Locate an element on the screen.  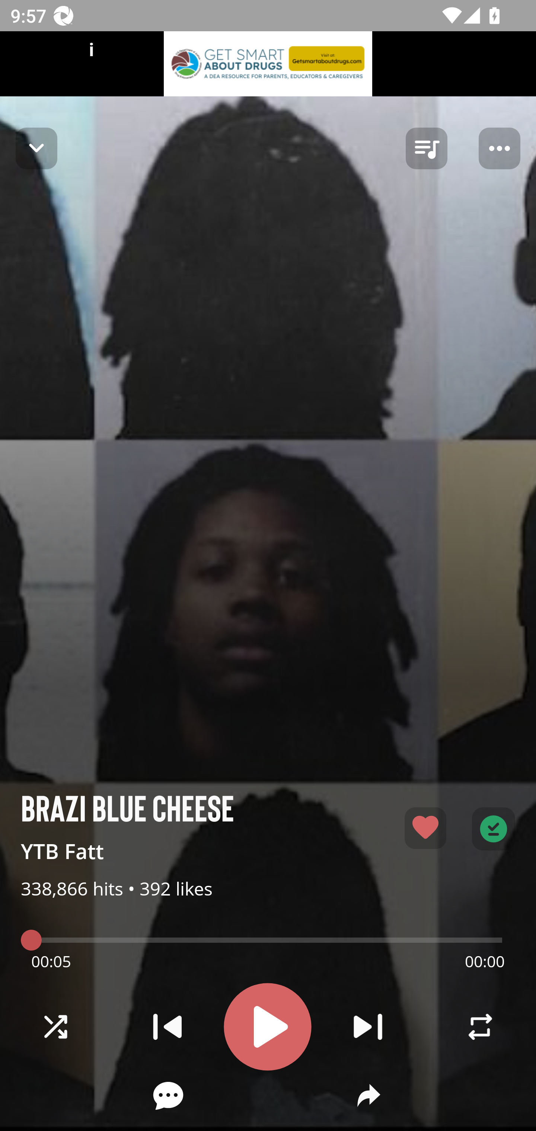
Player options is located at coordinates (500, 149).